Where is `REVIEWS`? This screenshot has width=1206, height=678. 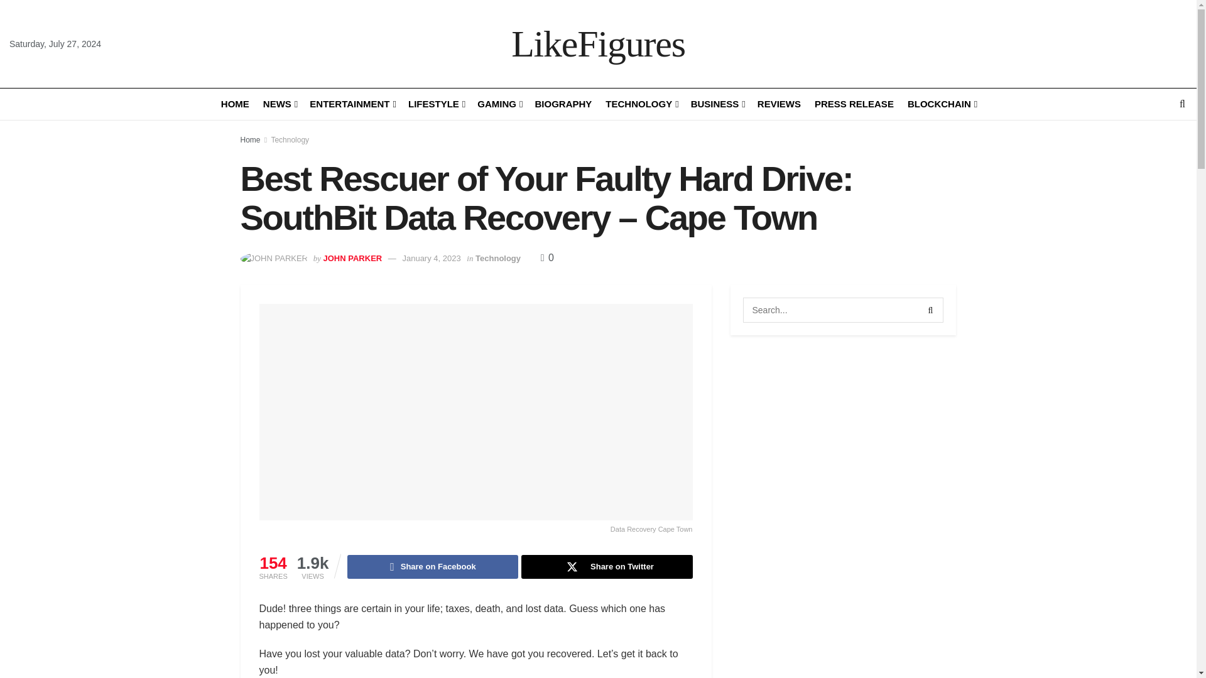 REVIEWS is located at coordinates (779, 104).